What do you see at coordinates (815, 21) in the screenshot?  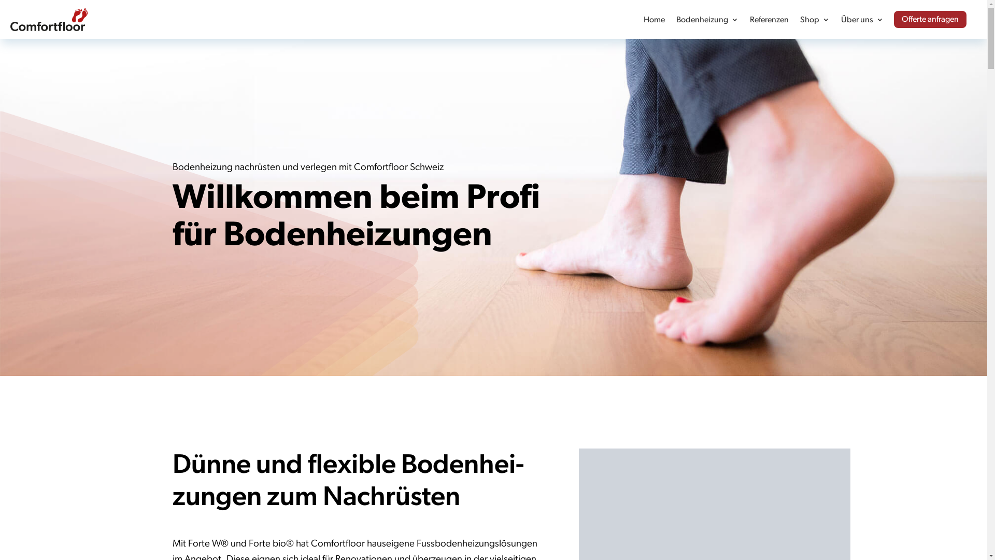 I see `Shop` at bounding box center [815, 21].